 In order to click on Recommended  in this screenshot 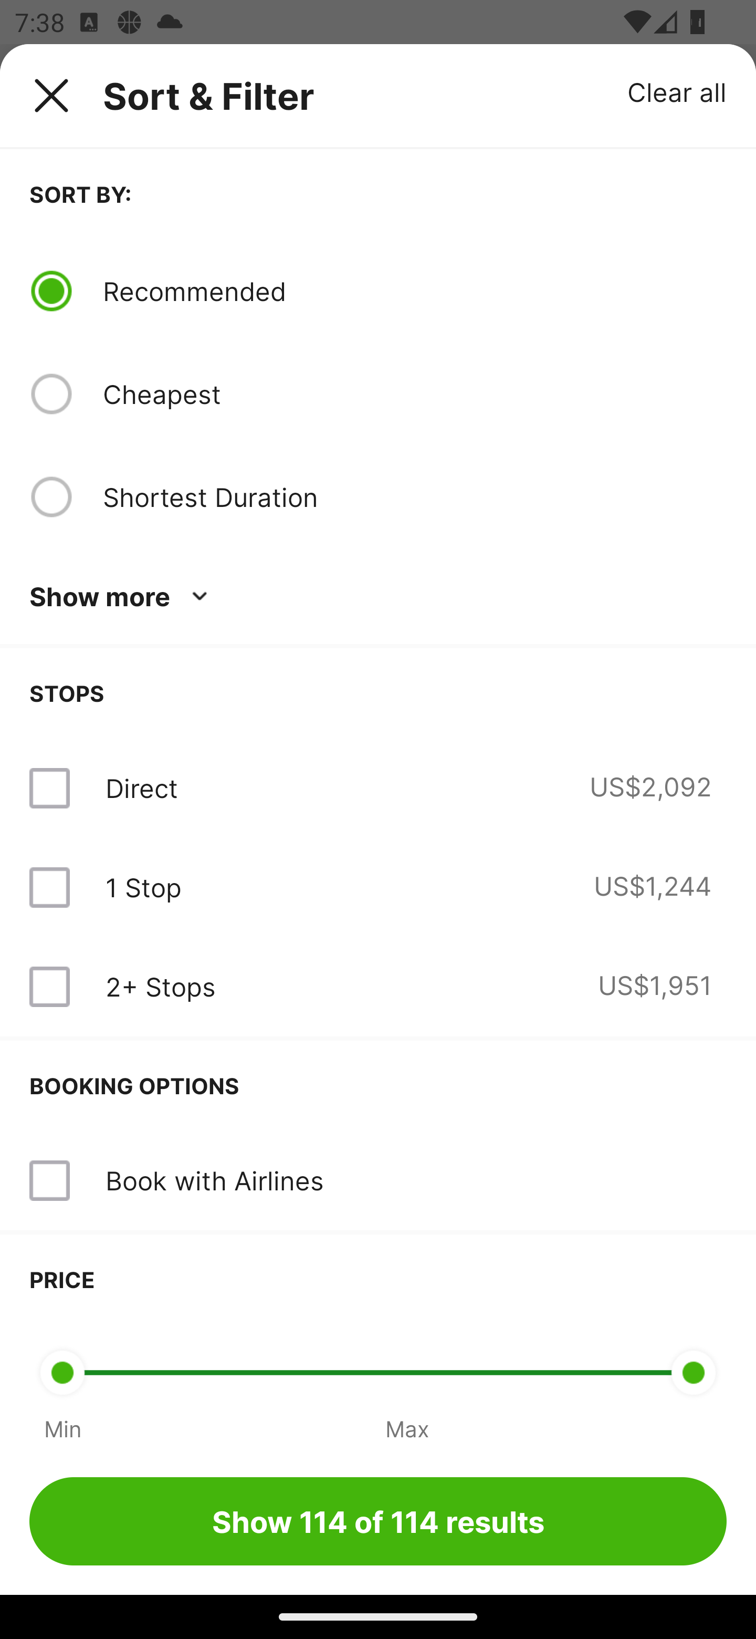, I will do `click(414, 291)`.